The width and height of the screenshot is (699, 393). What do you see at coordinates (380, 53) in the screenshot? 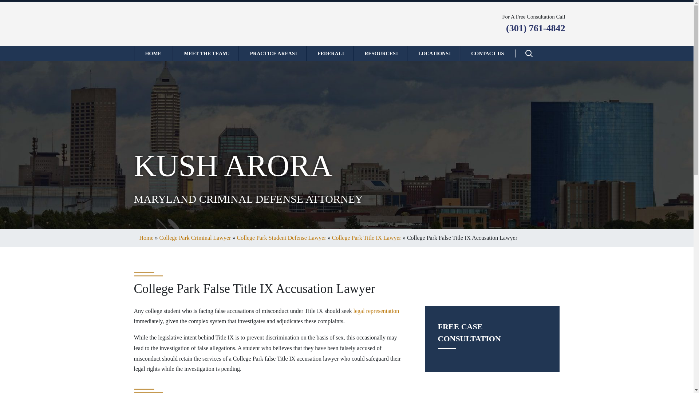
I see `RESOURCES` at bounding box center [380, 53].